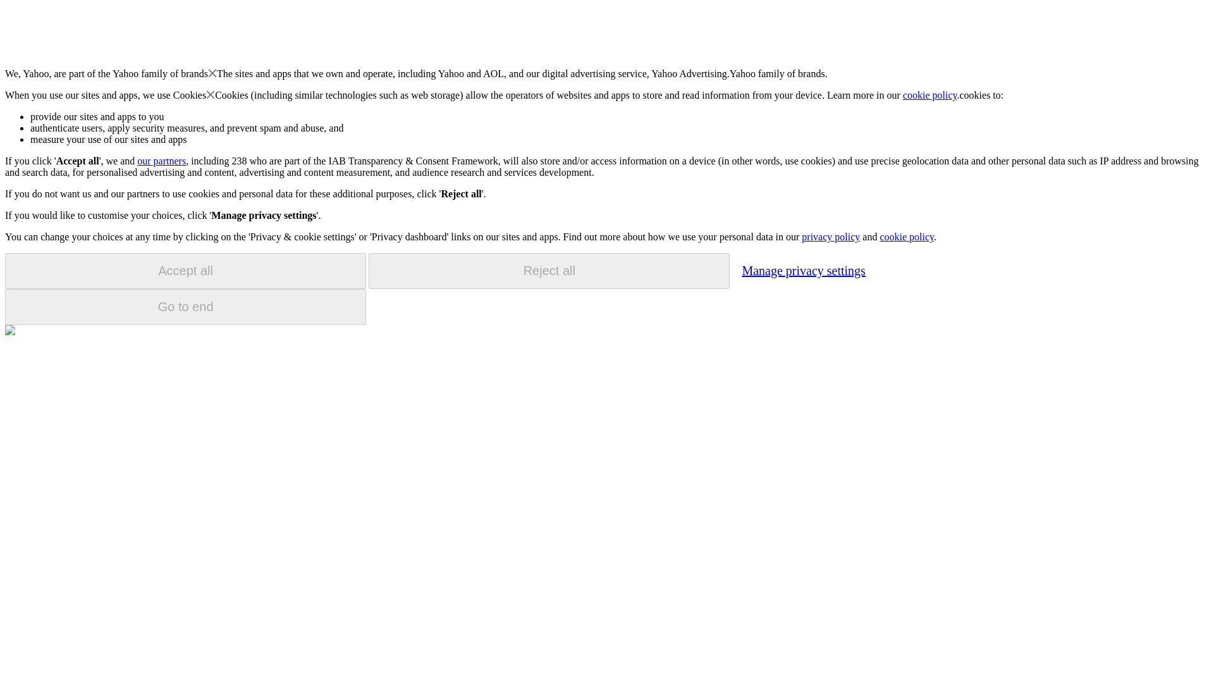 Image resolution: width=1214 pixels, height=683 pixels. I want to click on Go to end, so click(185, 307).